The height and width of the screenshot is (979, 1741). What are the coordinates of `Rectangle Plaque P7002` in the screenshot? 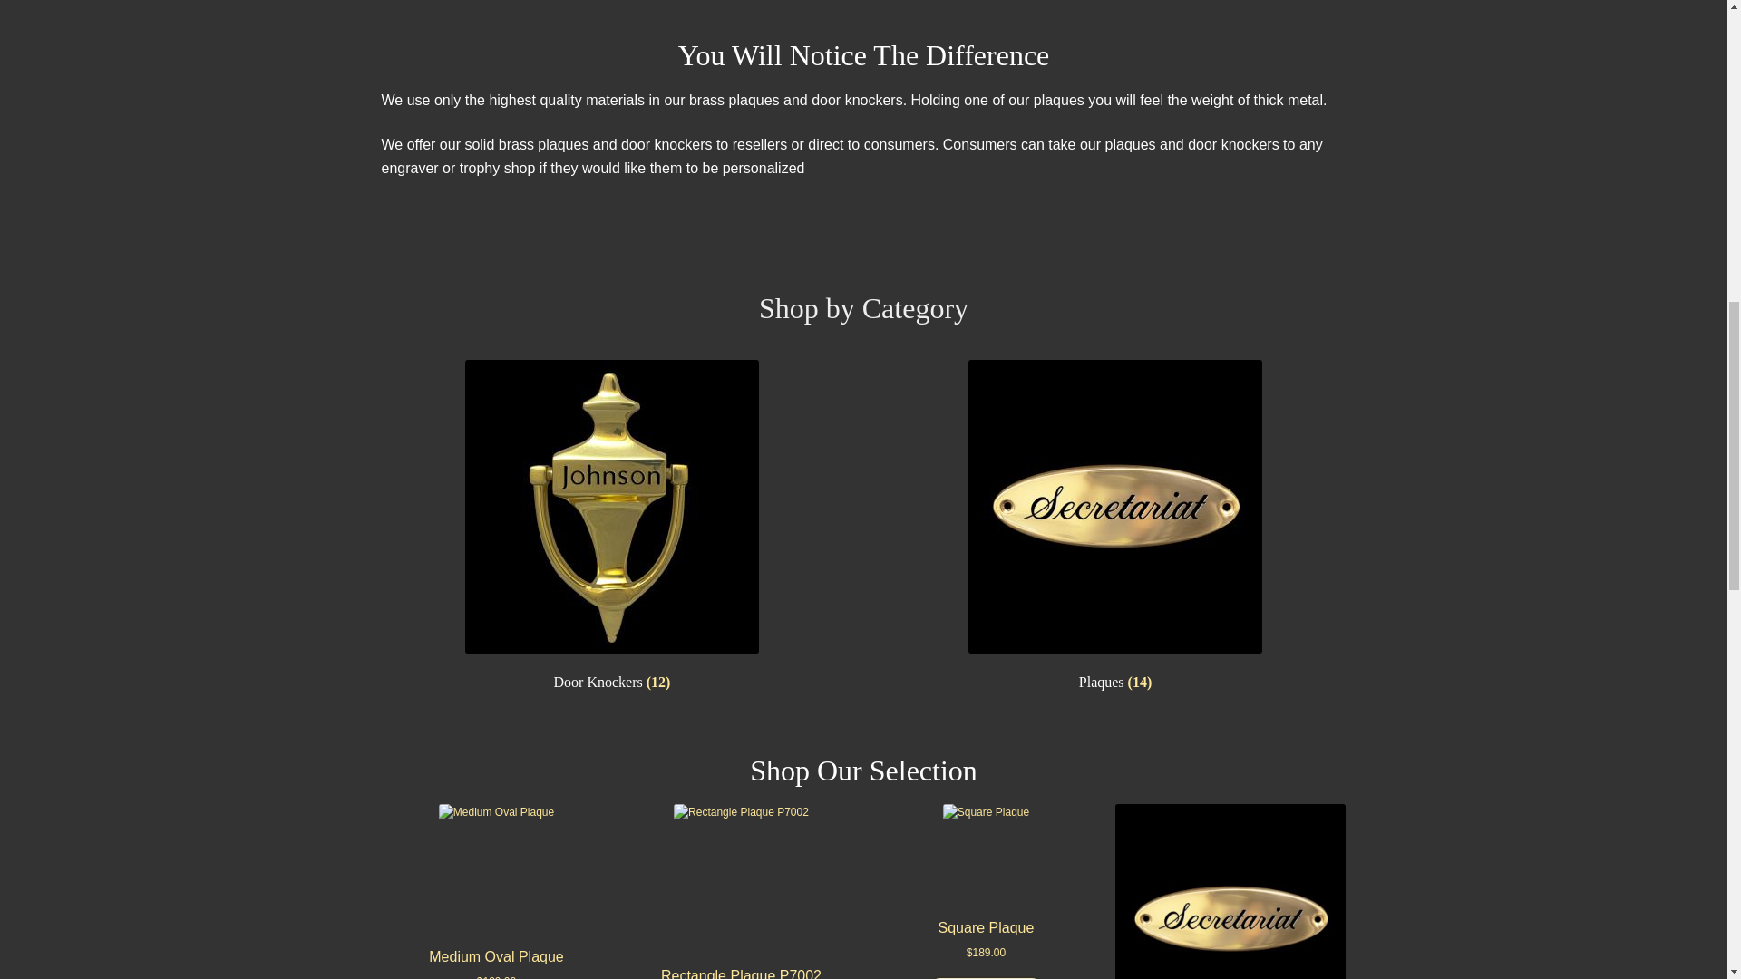 It's located at (742, 891).